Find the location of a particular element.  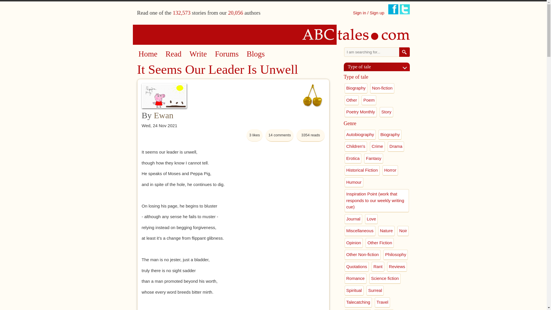

Forums is located at coordinates (227, 54).